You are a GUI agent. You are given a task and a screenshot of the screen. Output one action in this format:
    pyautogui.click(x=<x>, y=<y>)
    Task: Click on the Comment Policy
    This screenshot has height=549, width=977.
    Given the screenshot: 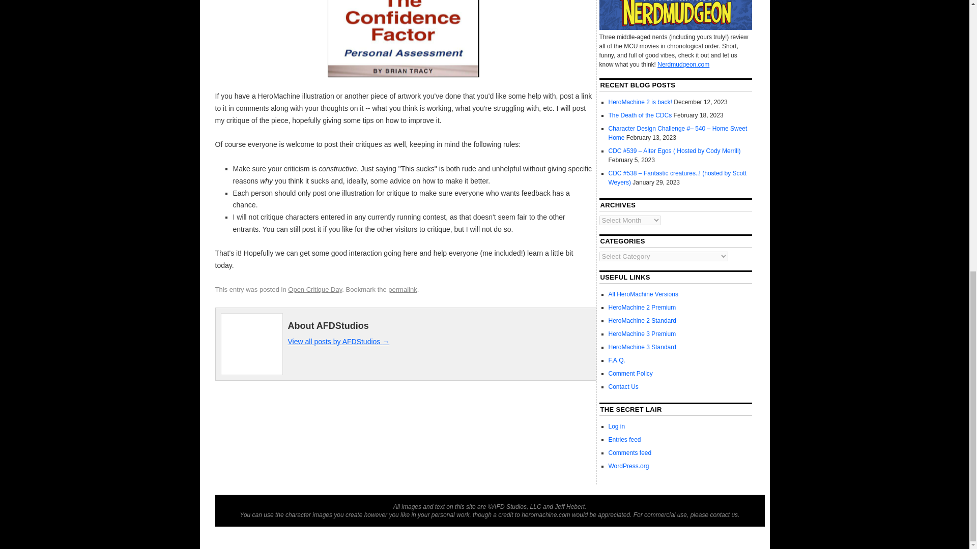 What is the action you would take?
    pyautogui.click(x=630, y=373)
    